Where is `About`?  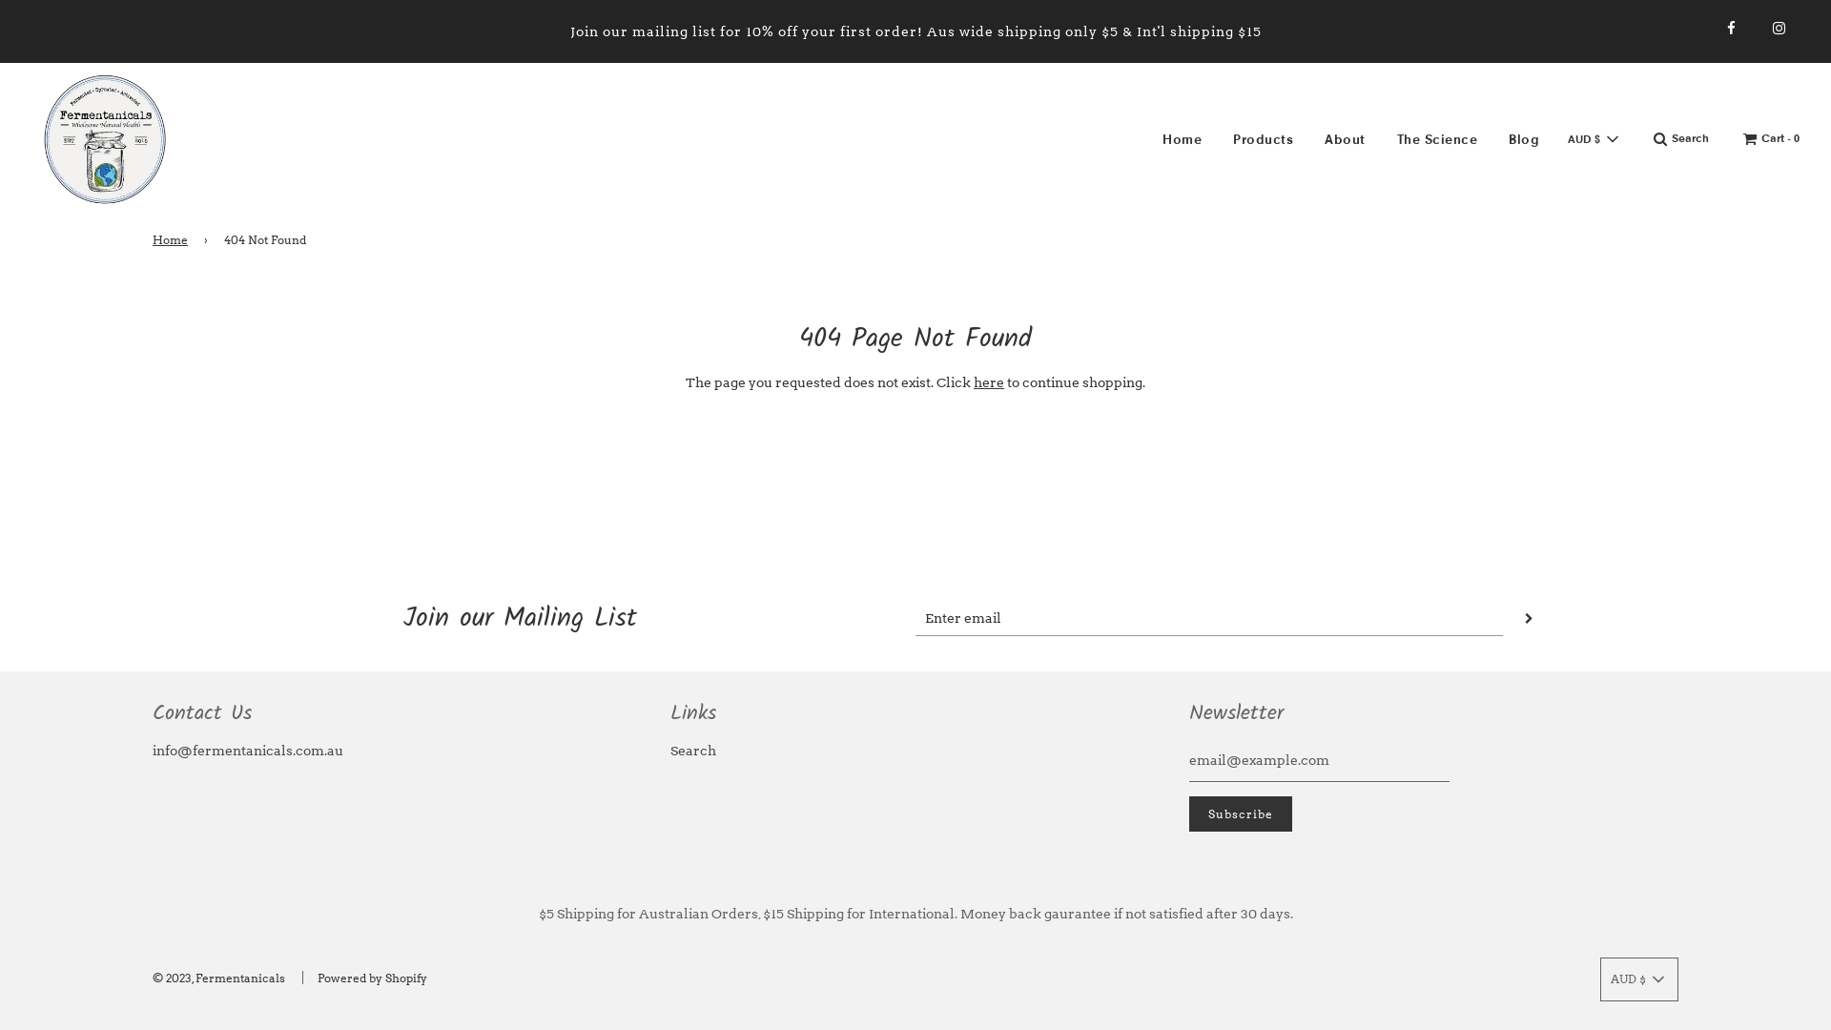 About is located at coordinates (1345, 139).